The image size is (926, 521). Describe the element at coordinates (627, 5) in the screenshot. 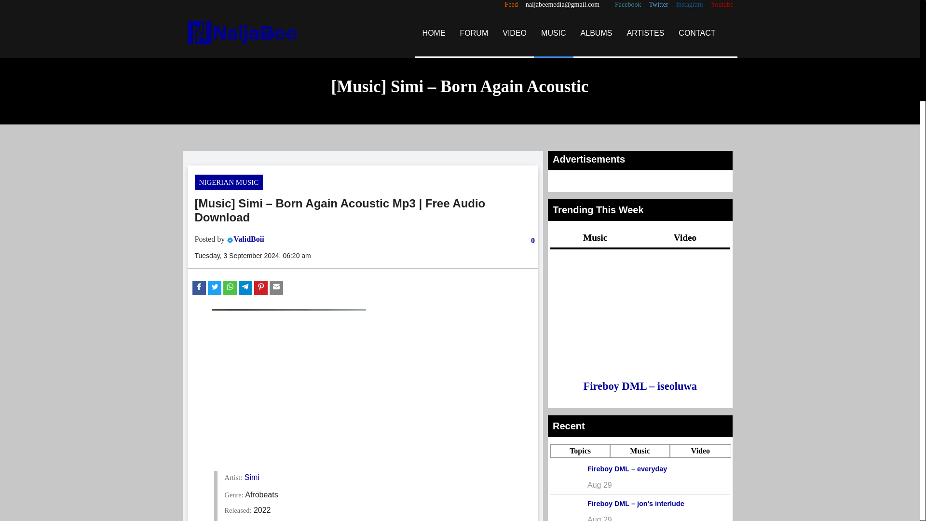

I see `Facebook` at that location.